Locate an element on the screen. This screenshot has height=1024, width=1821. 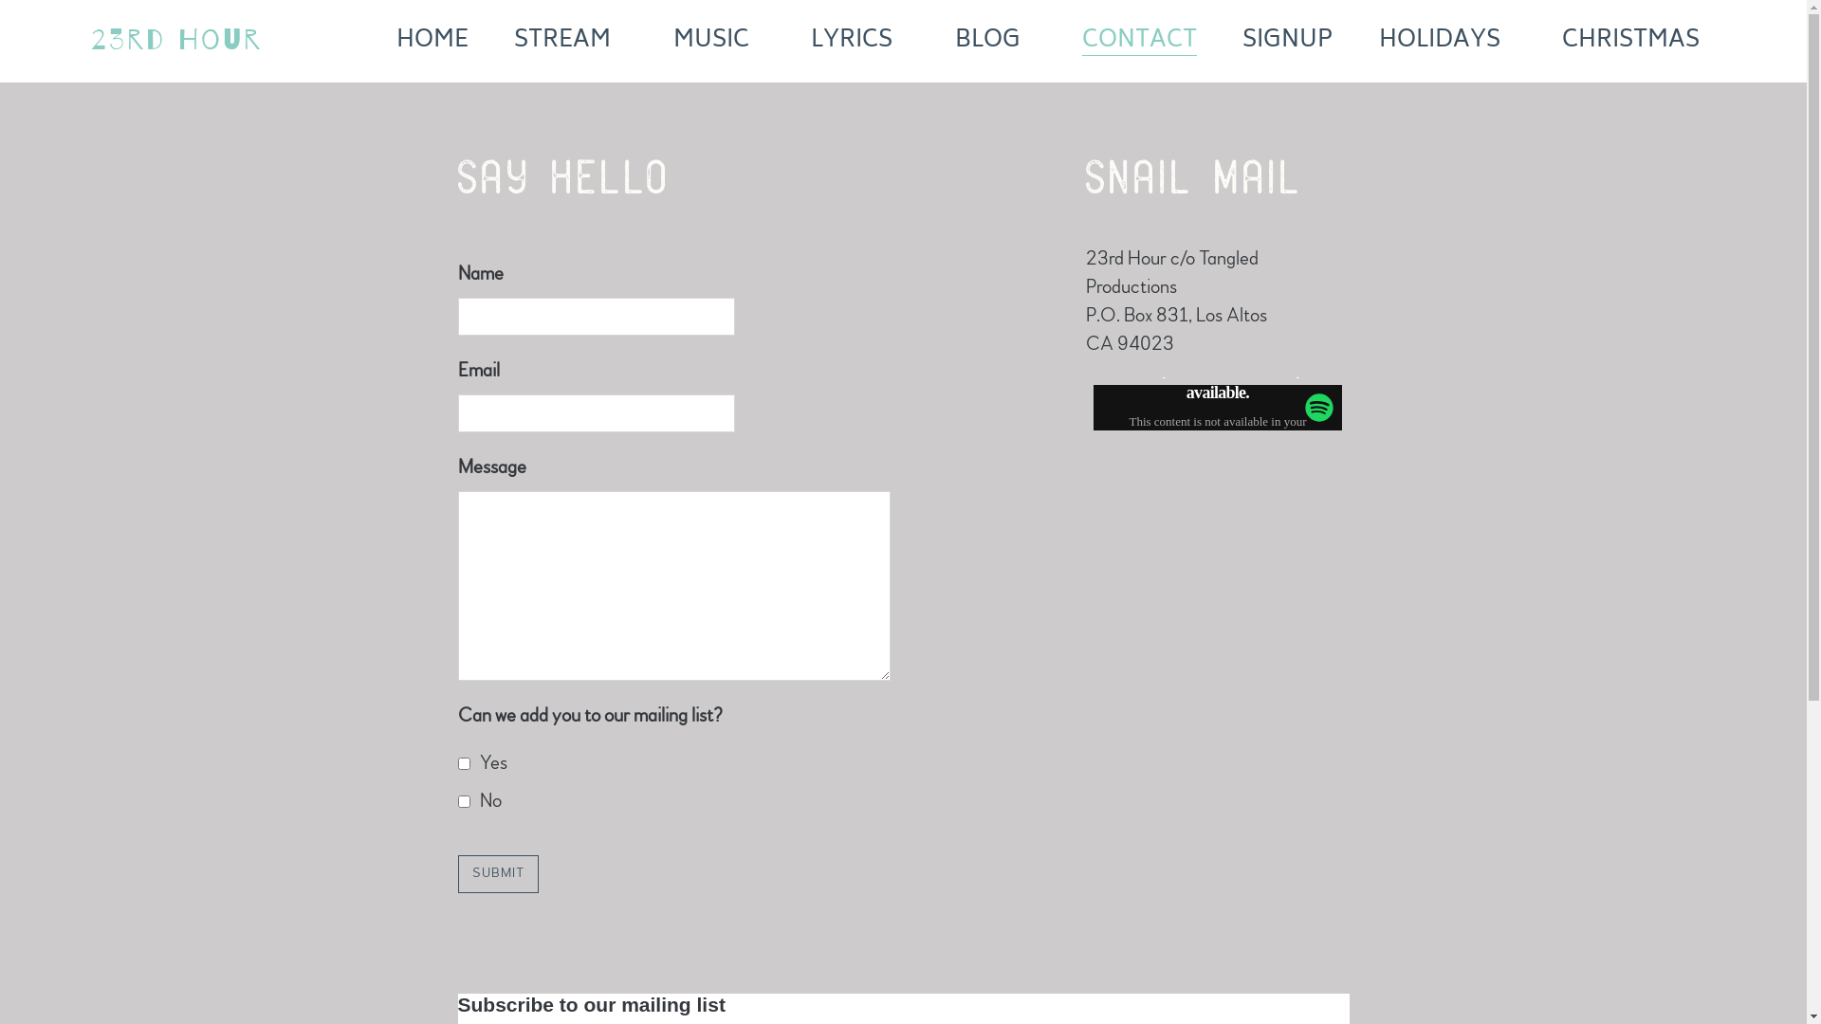
LYRICS is located at coordinates (859, 42).